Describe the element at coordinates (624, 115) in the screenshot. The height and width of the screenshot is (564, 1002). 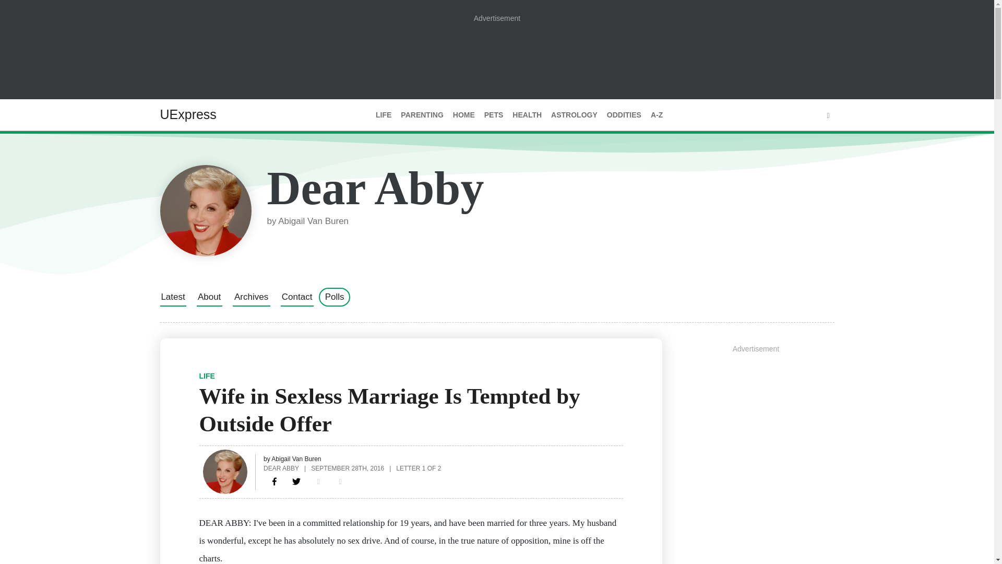
I see `ODDITIES` at that location.